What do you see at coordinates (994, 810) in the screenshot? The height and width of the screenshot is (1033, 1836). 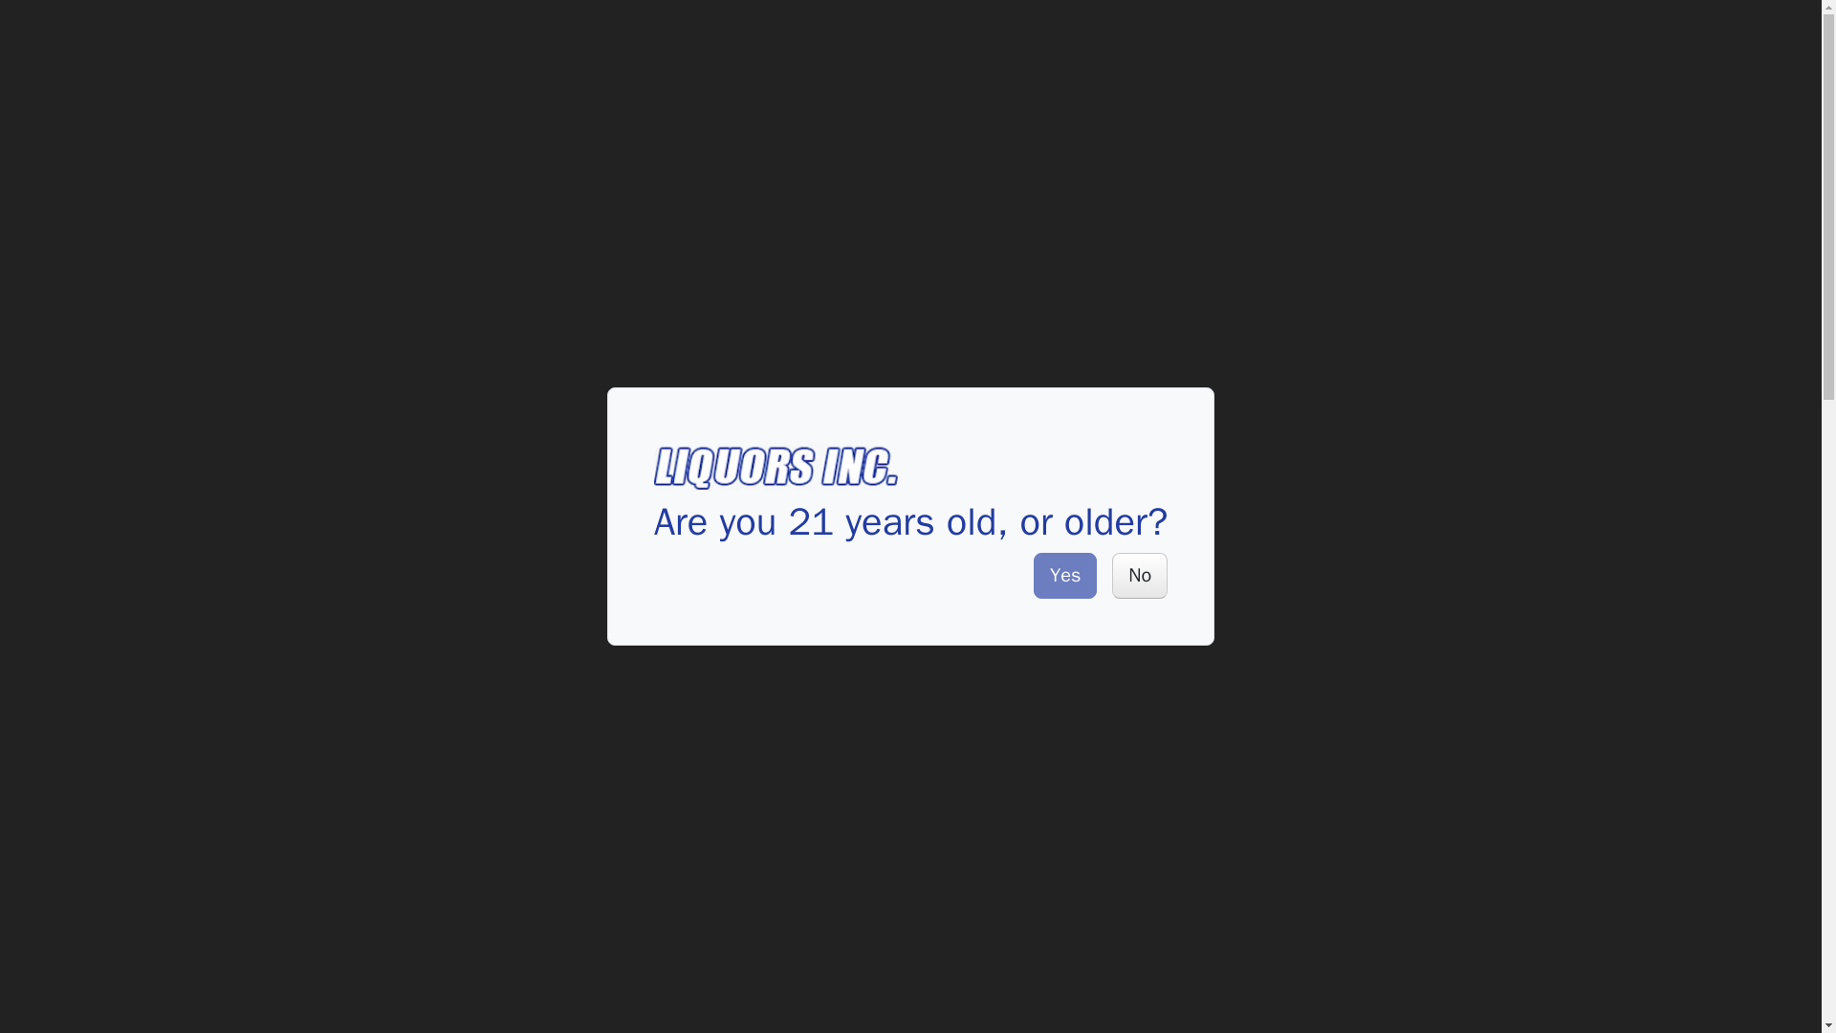 I see `Wine Enthusiast 94-96 point rating.` at bounding box center [994, 810].